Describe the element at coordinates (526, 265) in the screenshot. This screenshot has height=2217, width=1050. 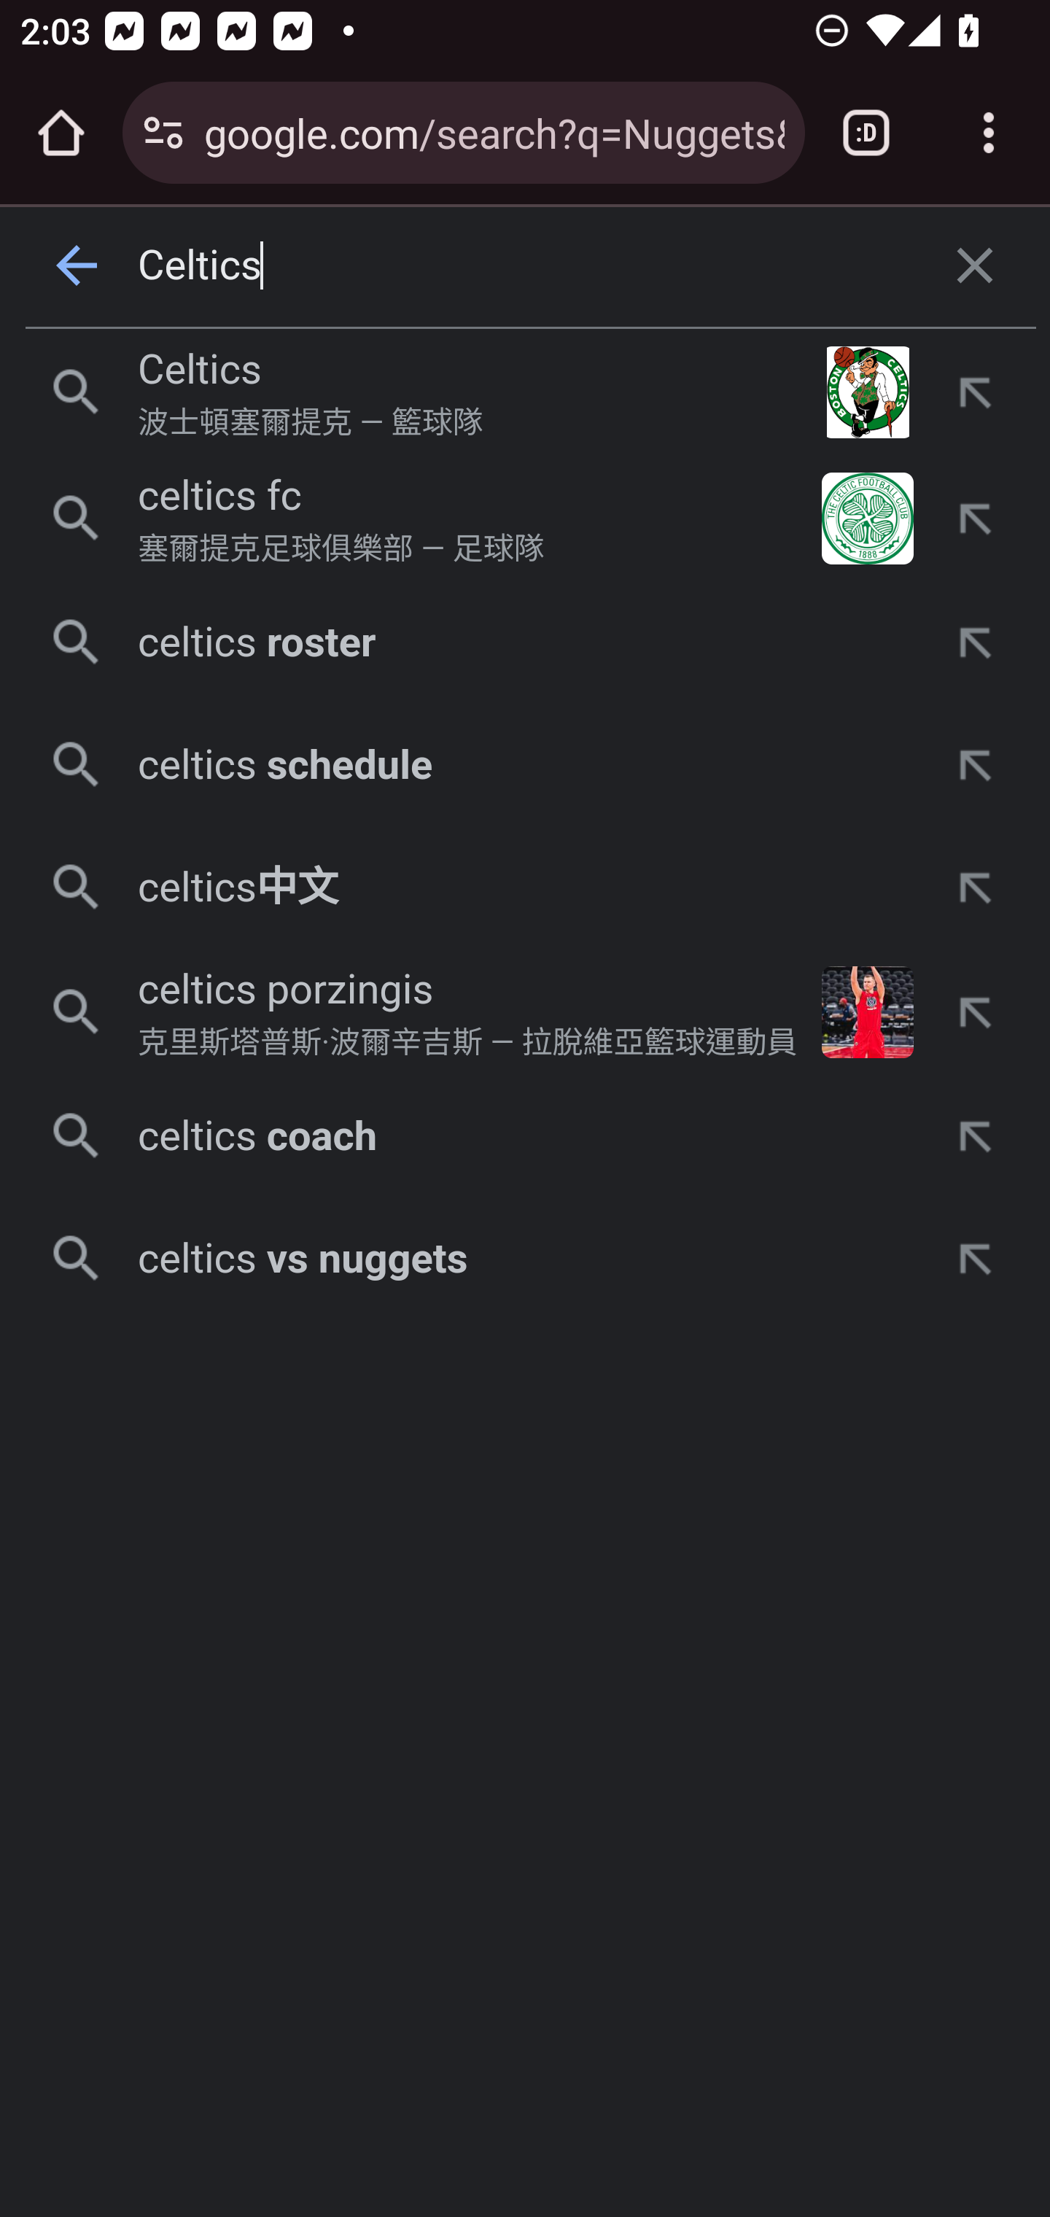
I see `Celtics` at that location.